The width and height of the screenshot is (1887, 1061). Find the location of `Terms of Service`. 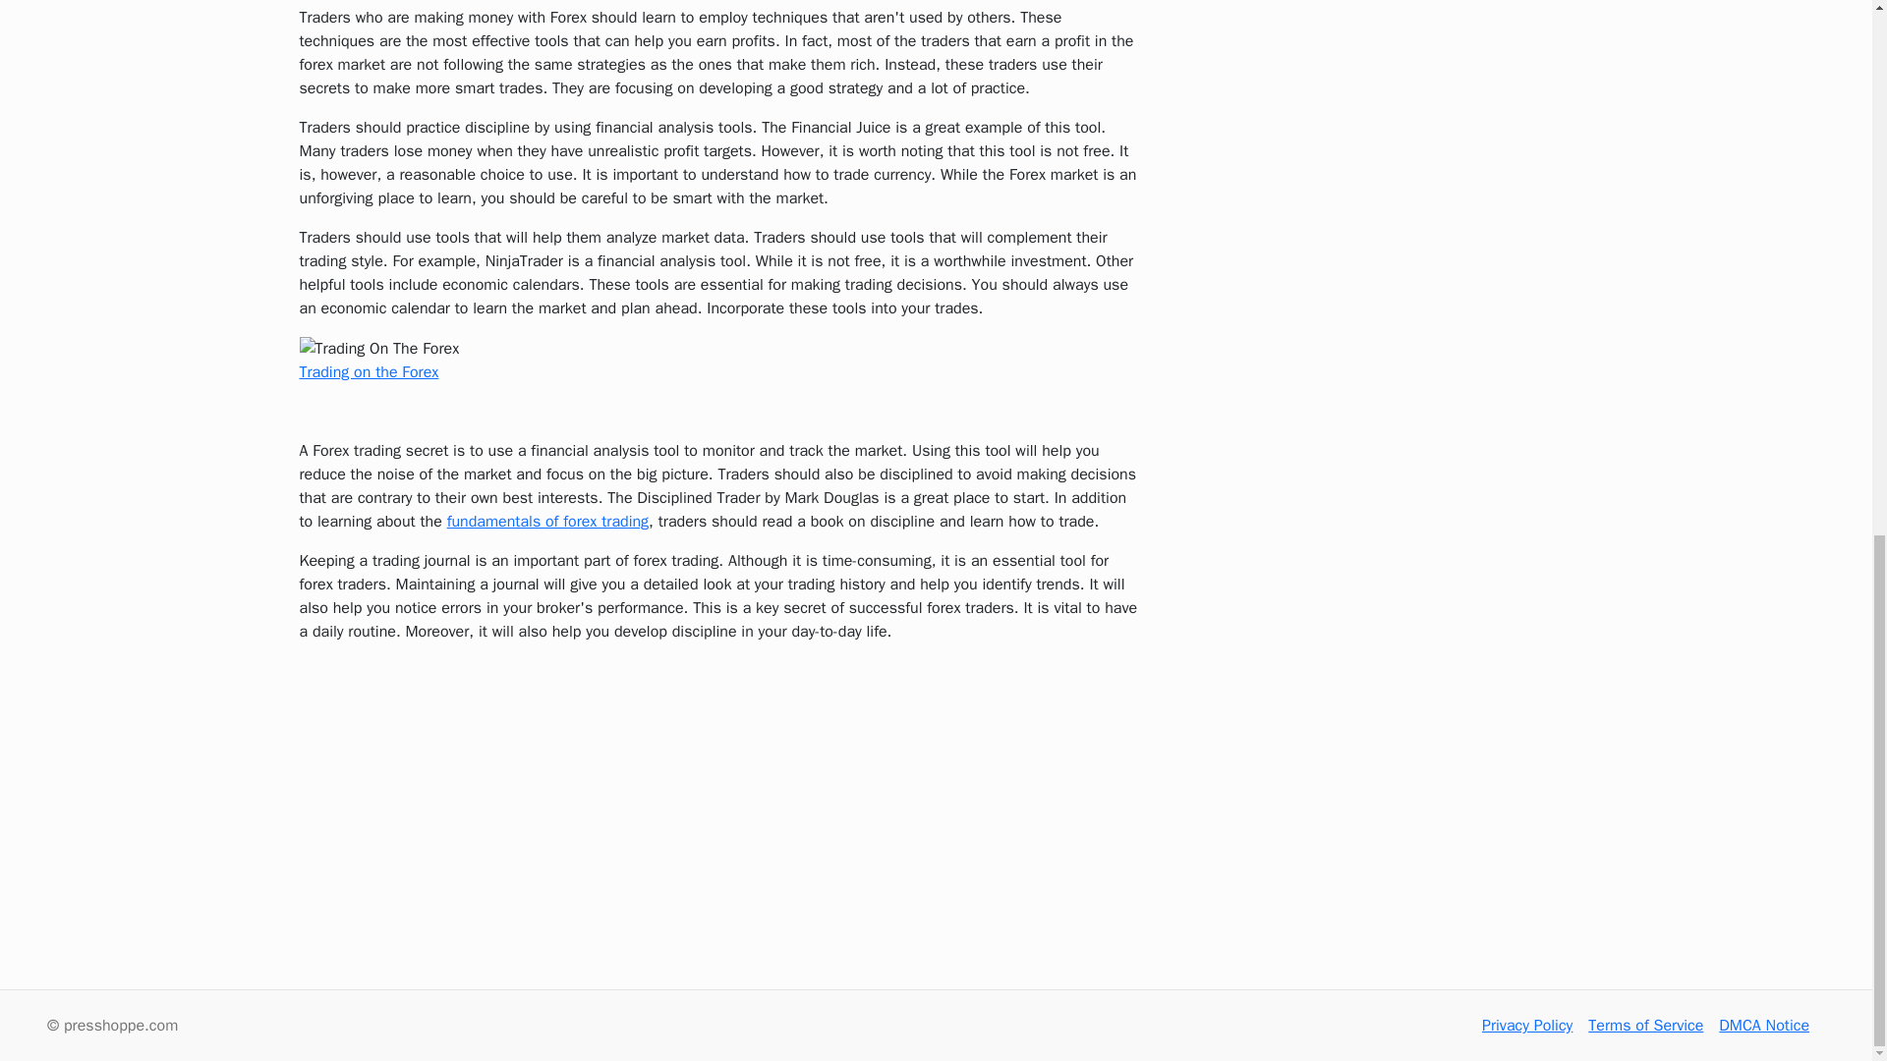

Terms of Service is located at coordinates (1645, 1026).